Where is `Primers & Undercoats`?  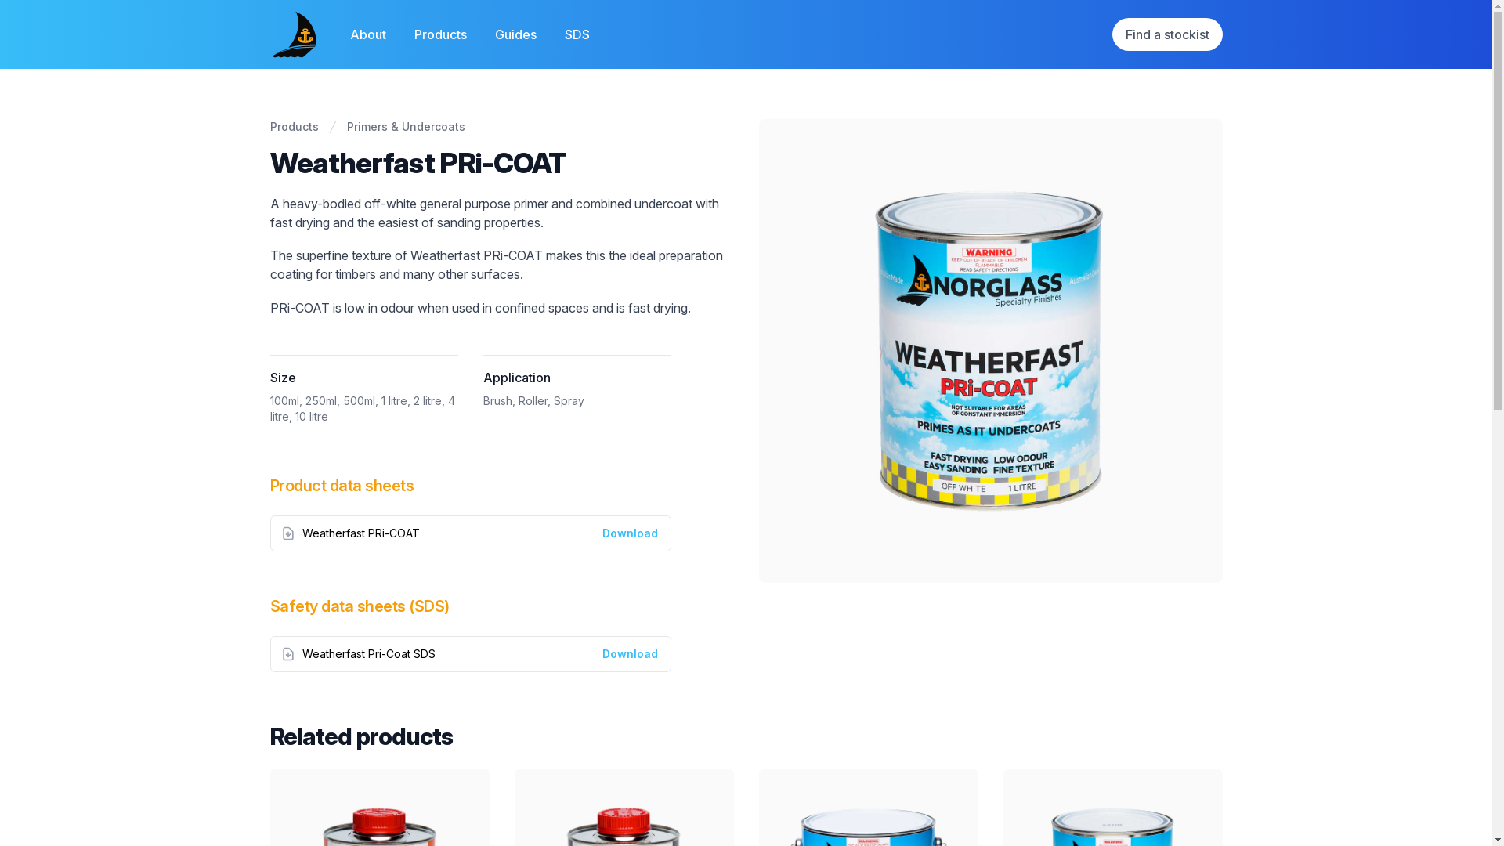 Primers & Undercoats is located at coordinates (406, 127).